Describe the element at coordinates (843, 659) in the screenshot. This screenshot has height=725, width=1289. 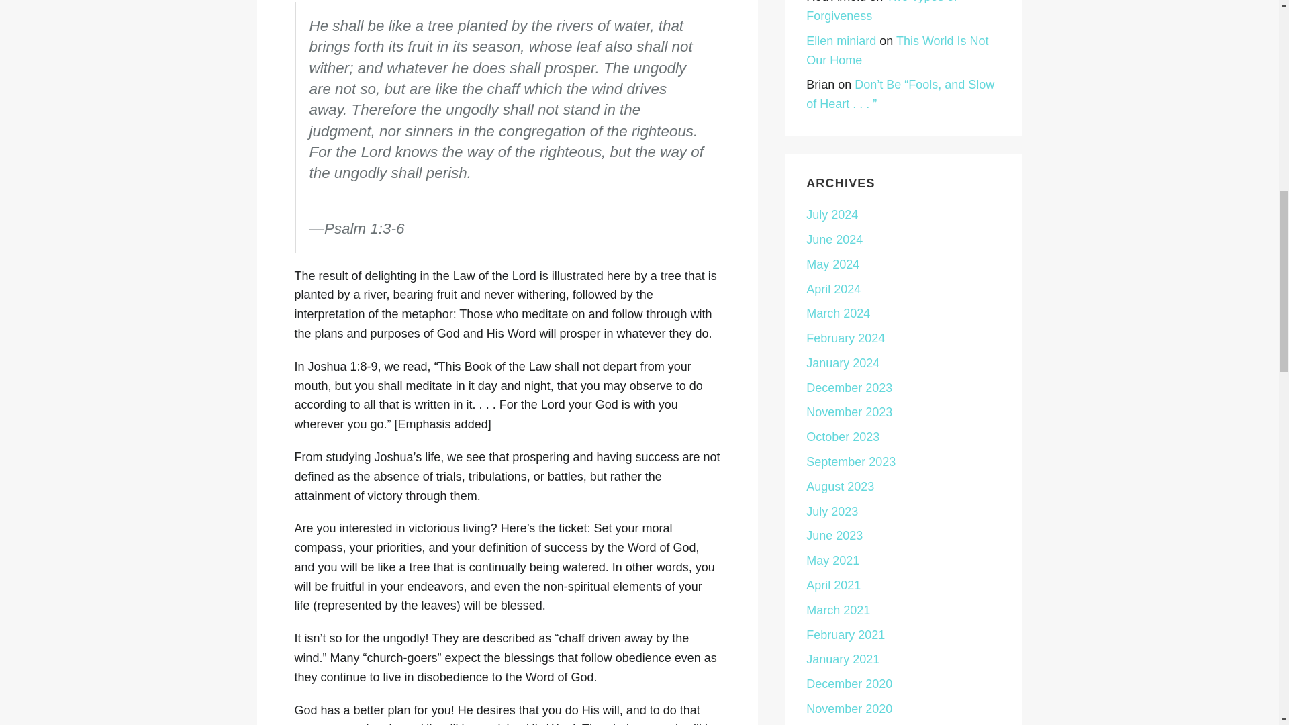
I see `January 2021` at that location.